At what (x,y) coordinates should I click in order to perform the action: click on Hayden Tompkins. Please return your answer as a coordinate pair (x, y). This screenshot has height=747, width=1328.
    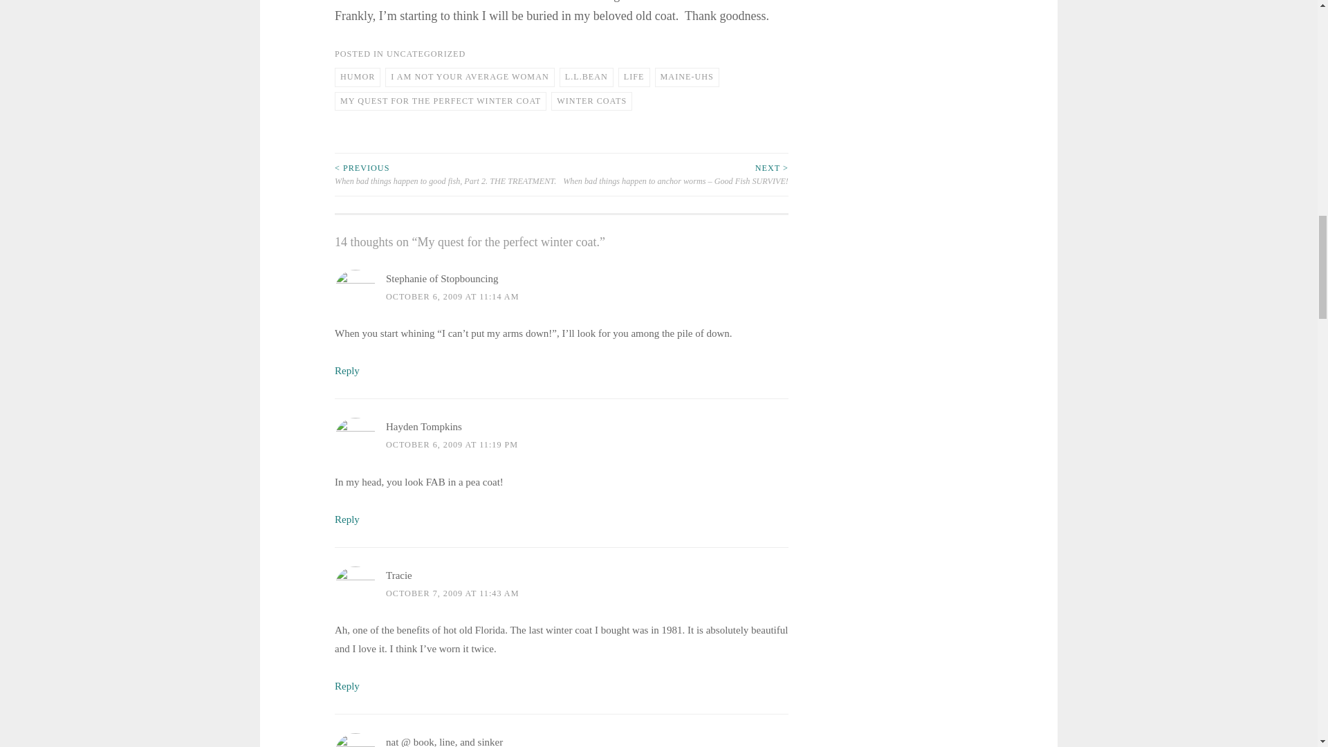
    Looking at the image, I should click on (424, 427).